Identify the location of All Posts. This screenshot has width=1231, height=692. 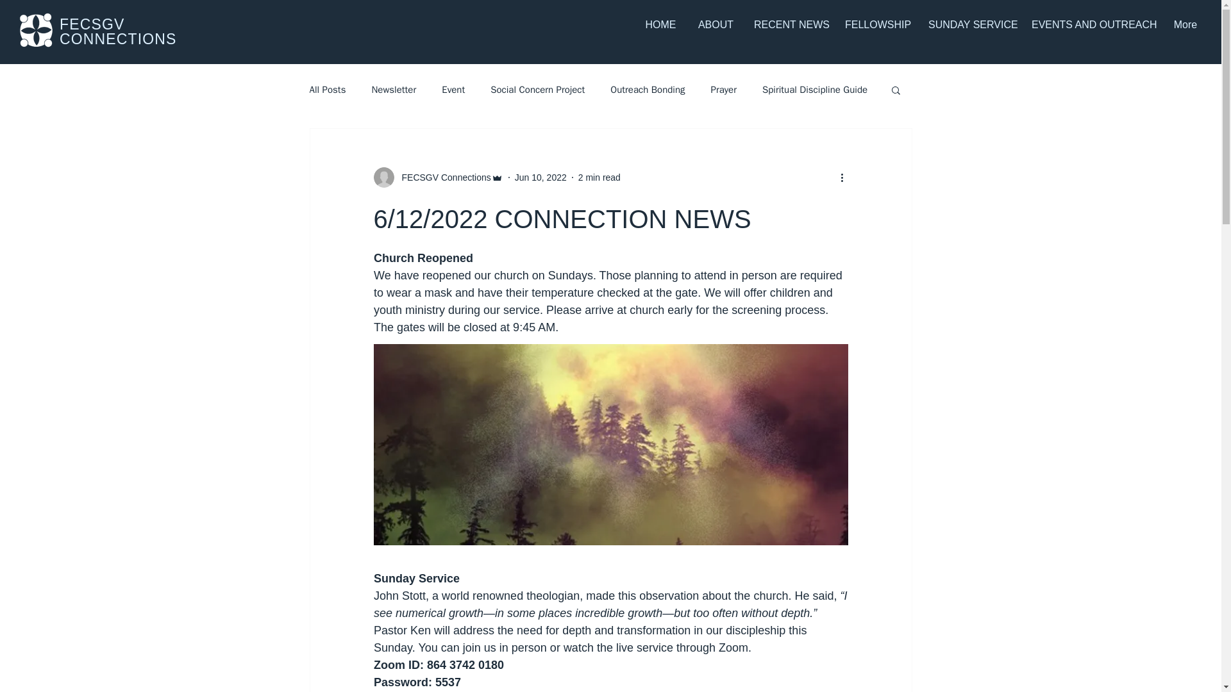
(327, 89).